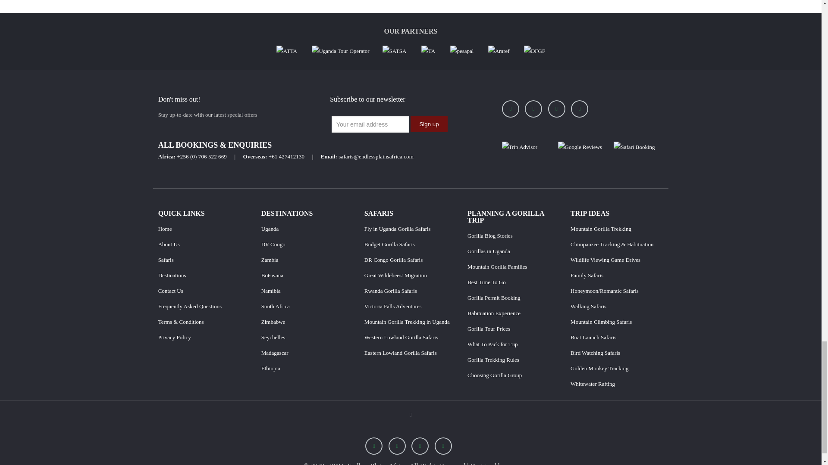  What do you see at coordinates (519, 147) in the screenshot?
I see `Trip Advisor` at bounding box center [519, 147].